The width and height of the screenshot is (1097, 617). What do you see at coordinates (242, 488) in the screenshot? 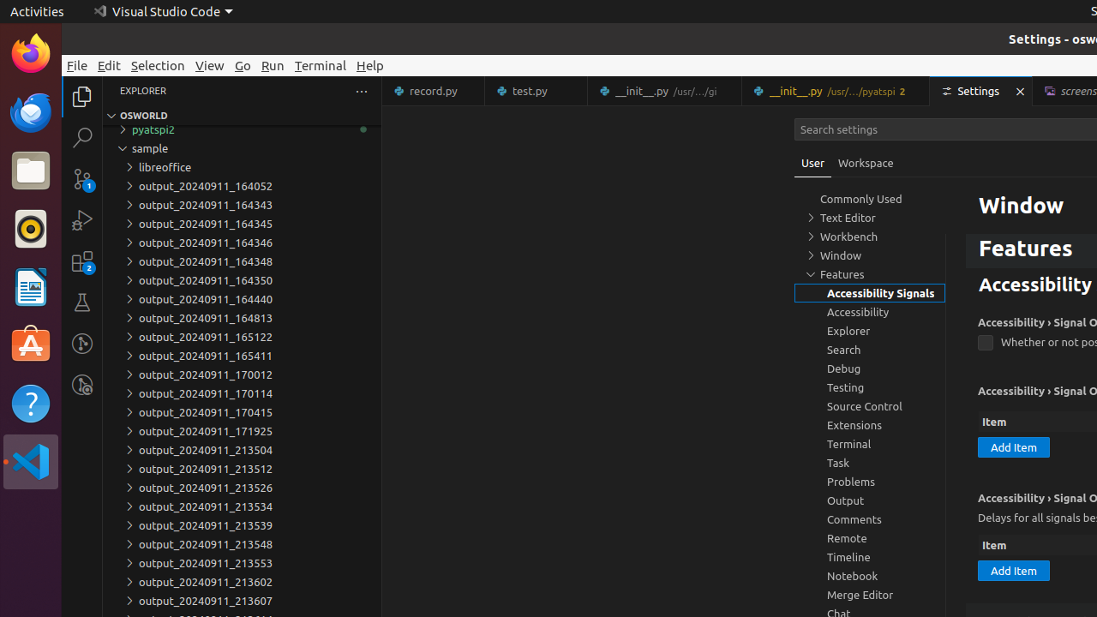
I see `output_20240911_213526` at bounding box center [242, 488].